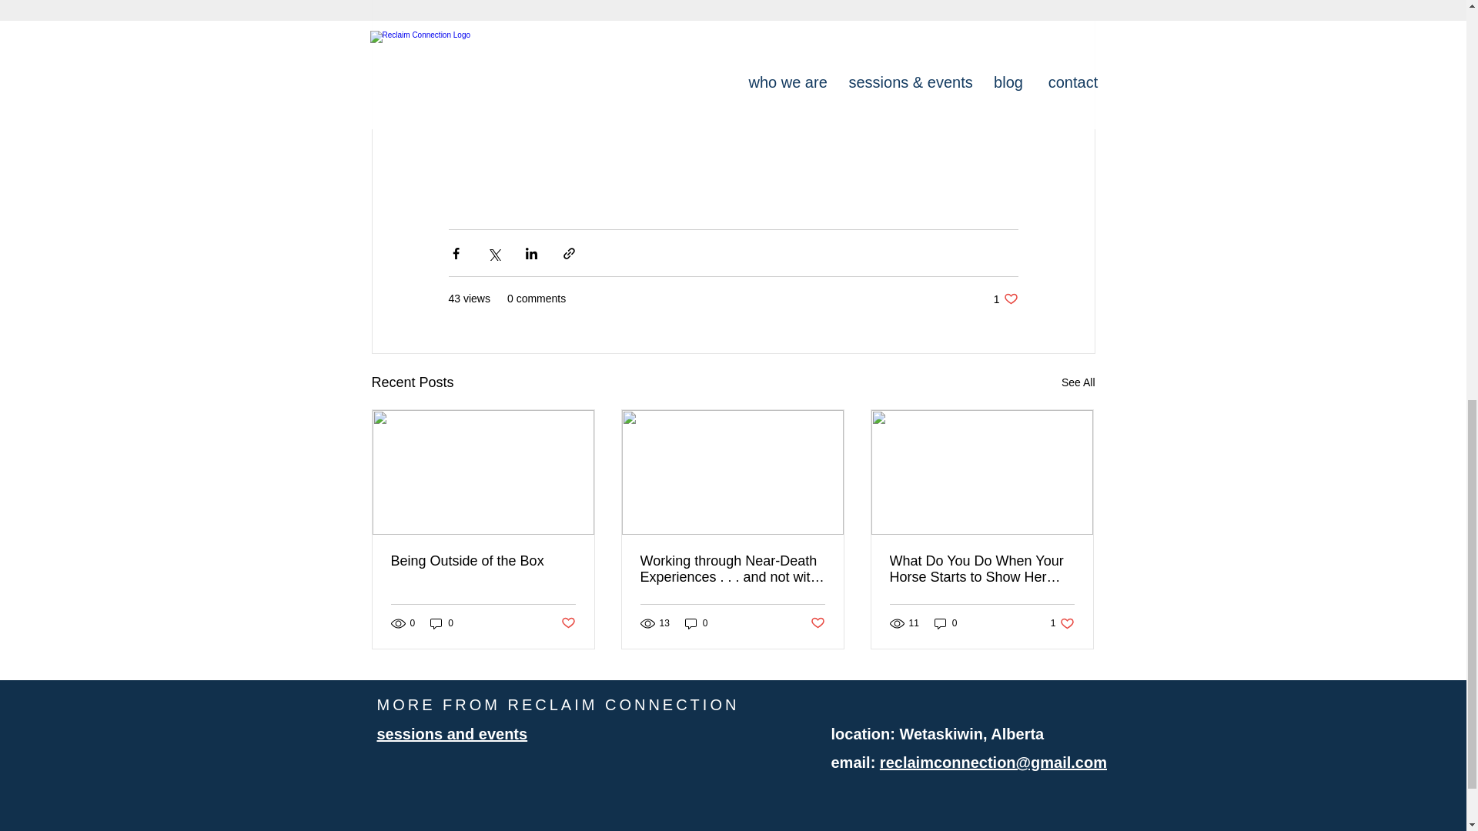  Describe the element at coordinates (945, 623) in the screenshot. I see `Being Outside of the Box` at that location.